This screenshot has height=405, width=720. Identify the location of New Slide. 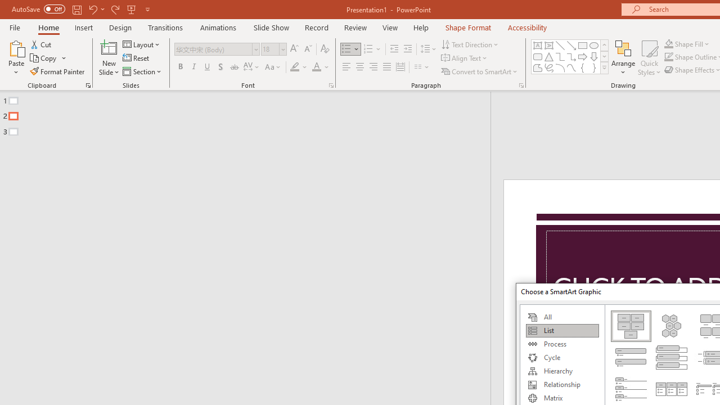
(109, 47).